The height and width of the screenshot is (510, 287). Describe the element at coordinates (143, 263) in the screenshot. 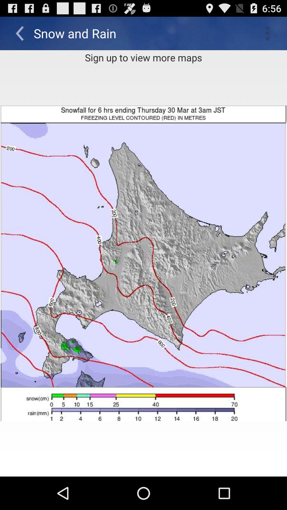

I see `click main page` at that location.